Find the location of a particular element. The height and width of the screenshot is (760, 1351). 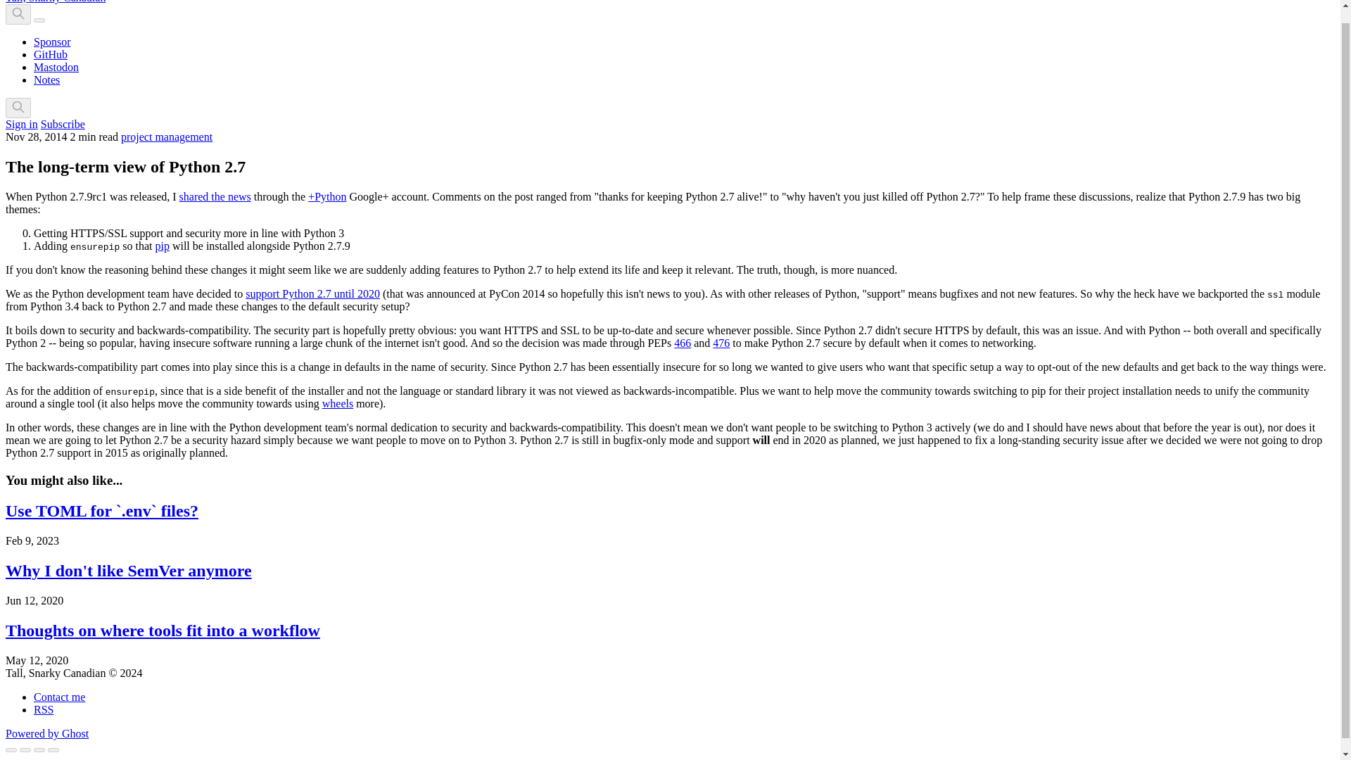

Toggle fullscreen is located at coordinates (39, 750).